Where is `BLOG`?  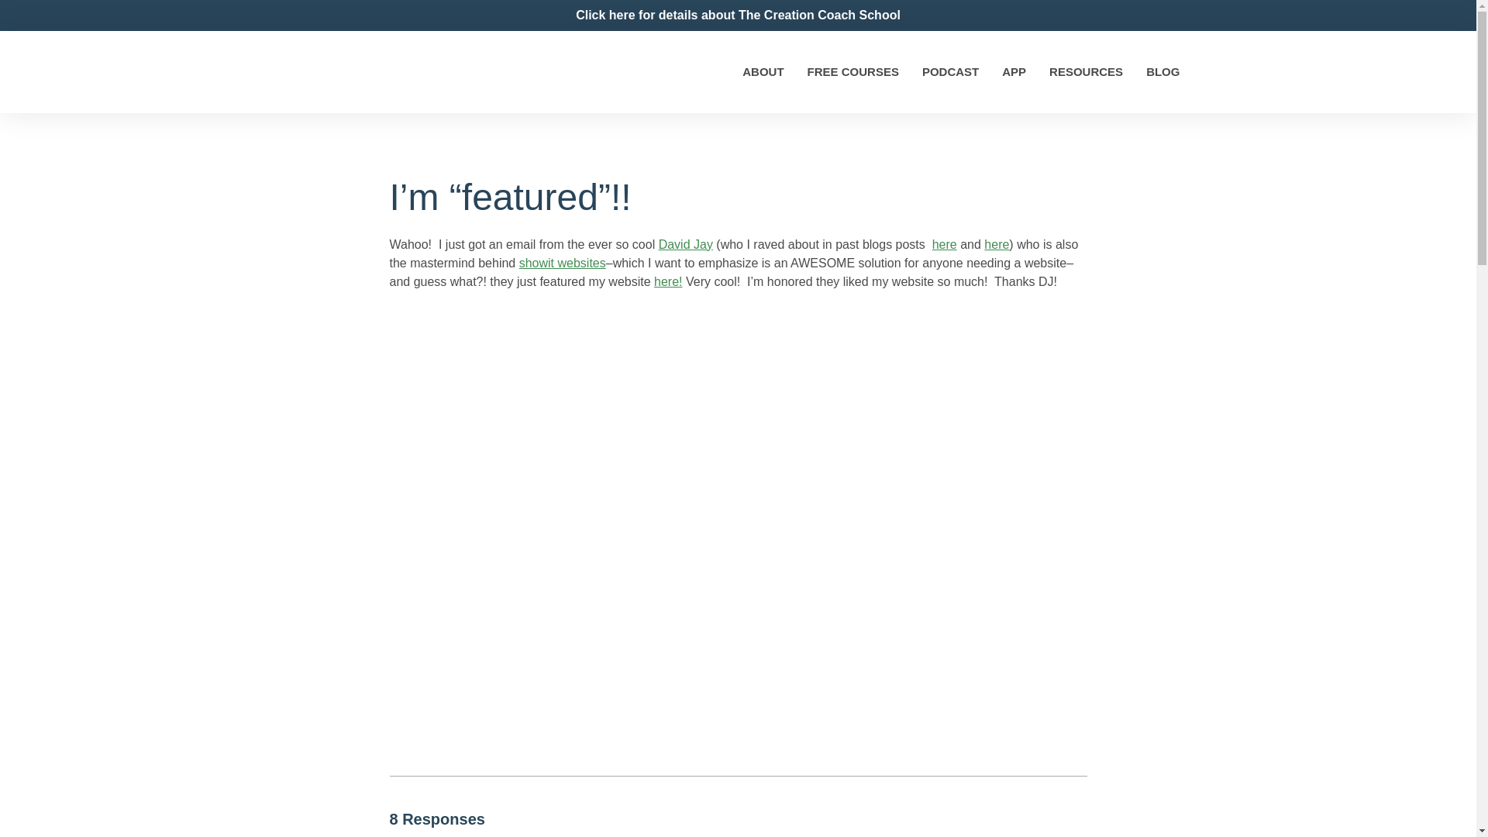
BLOG is located at coordinates (1162, 71).